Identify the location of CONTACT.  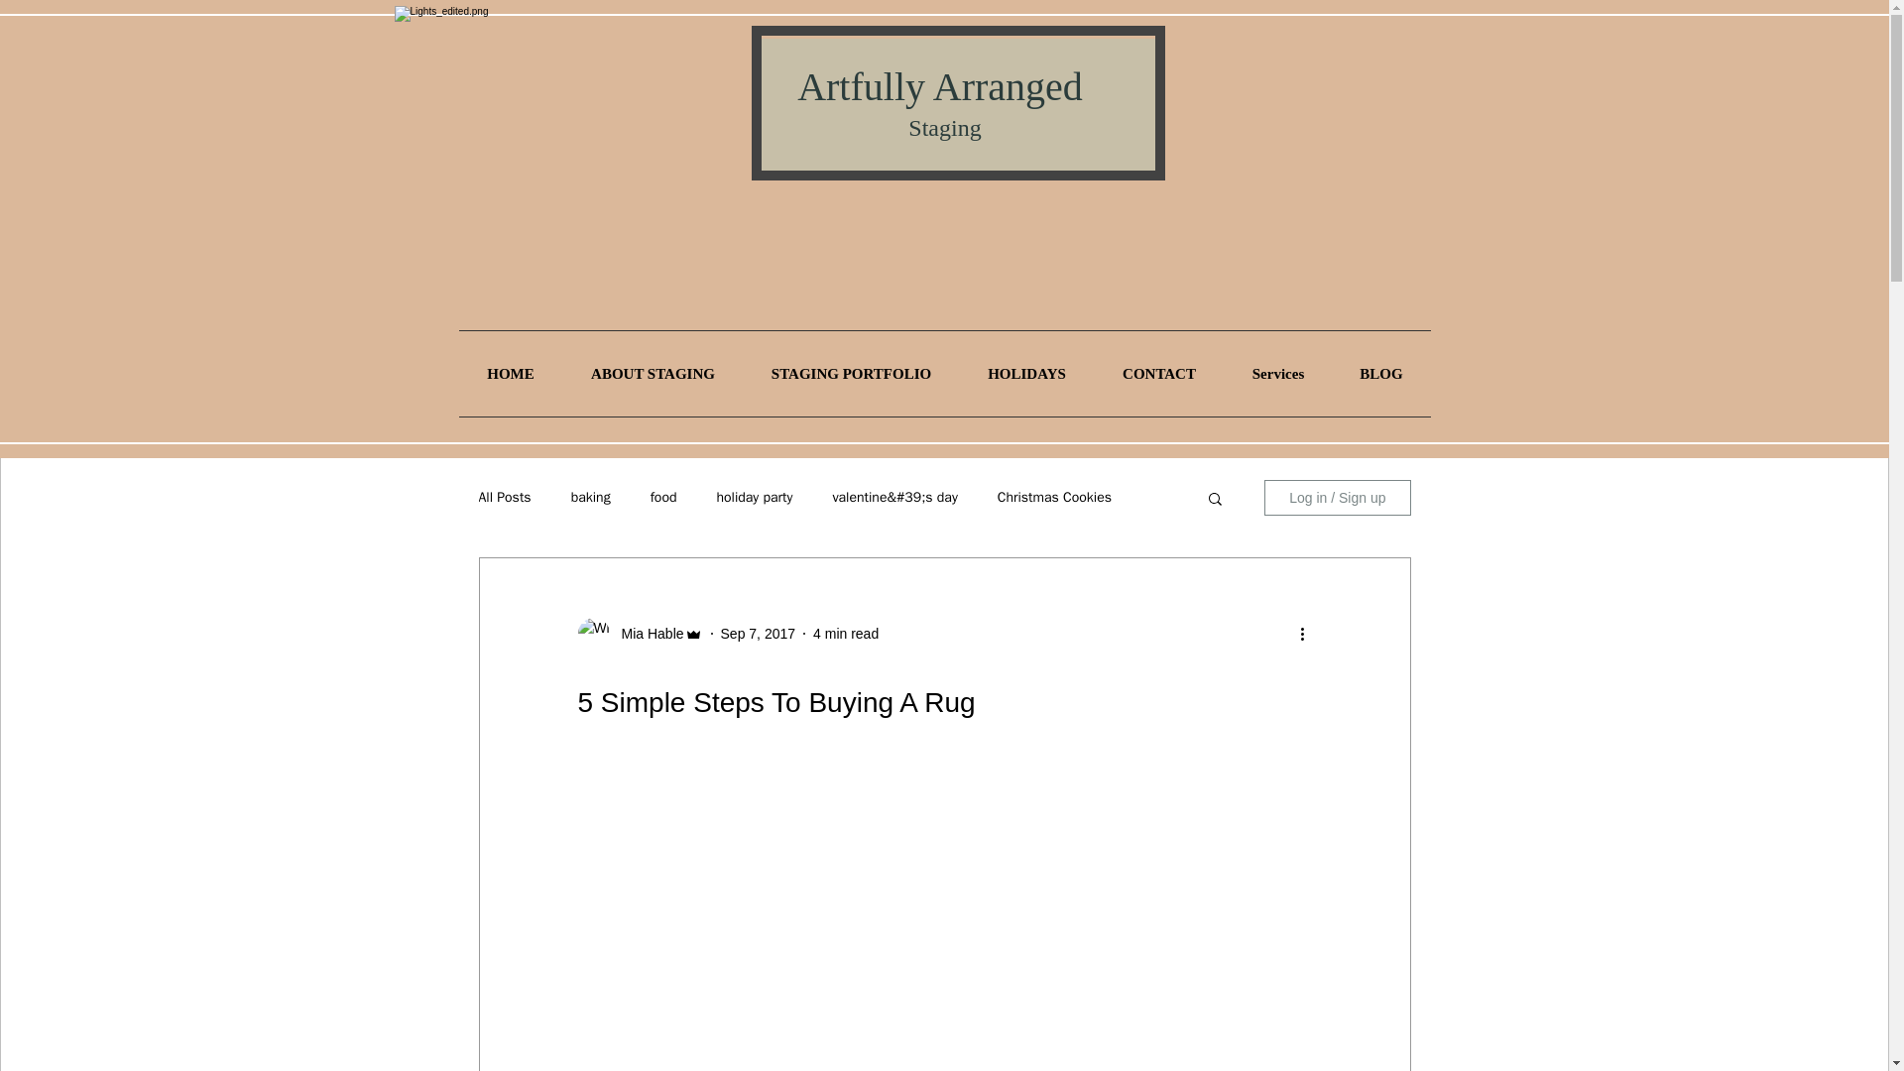
(1159, 373).